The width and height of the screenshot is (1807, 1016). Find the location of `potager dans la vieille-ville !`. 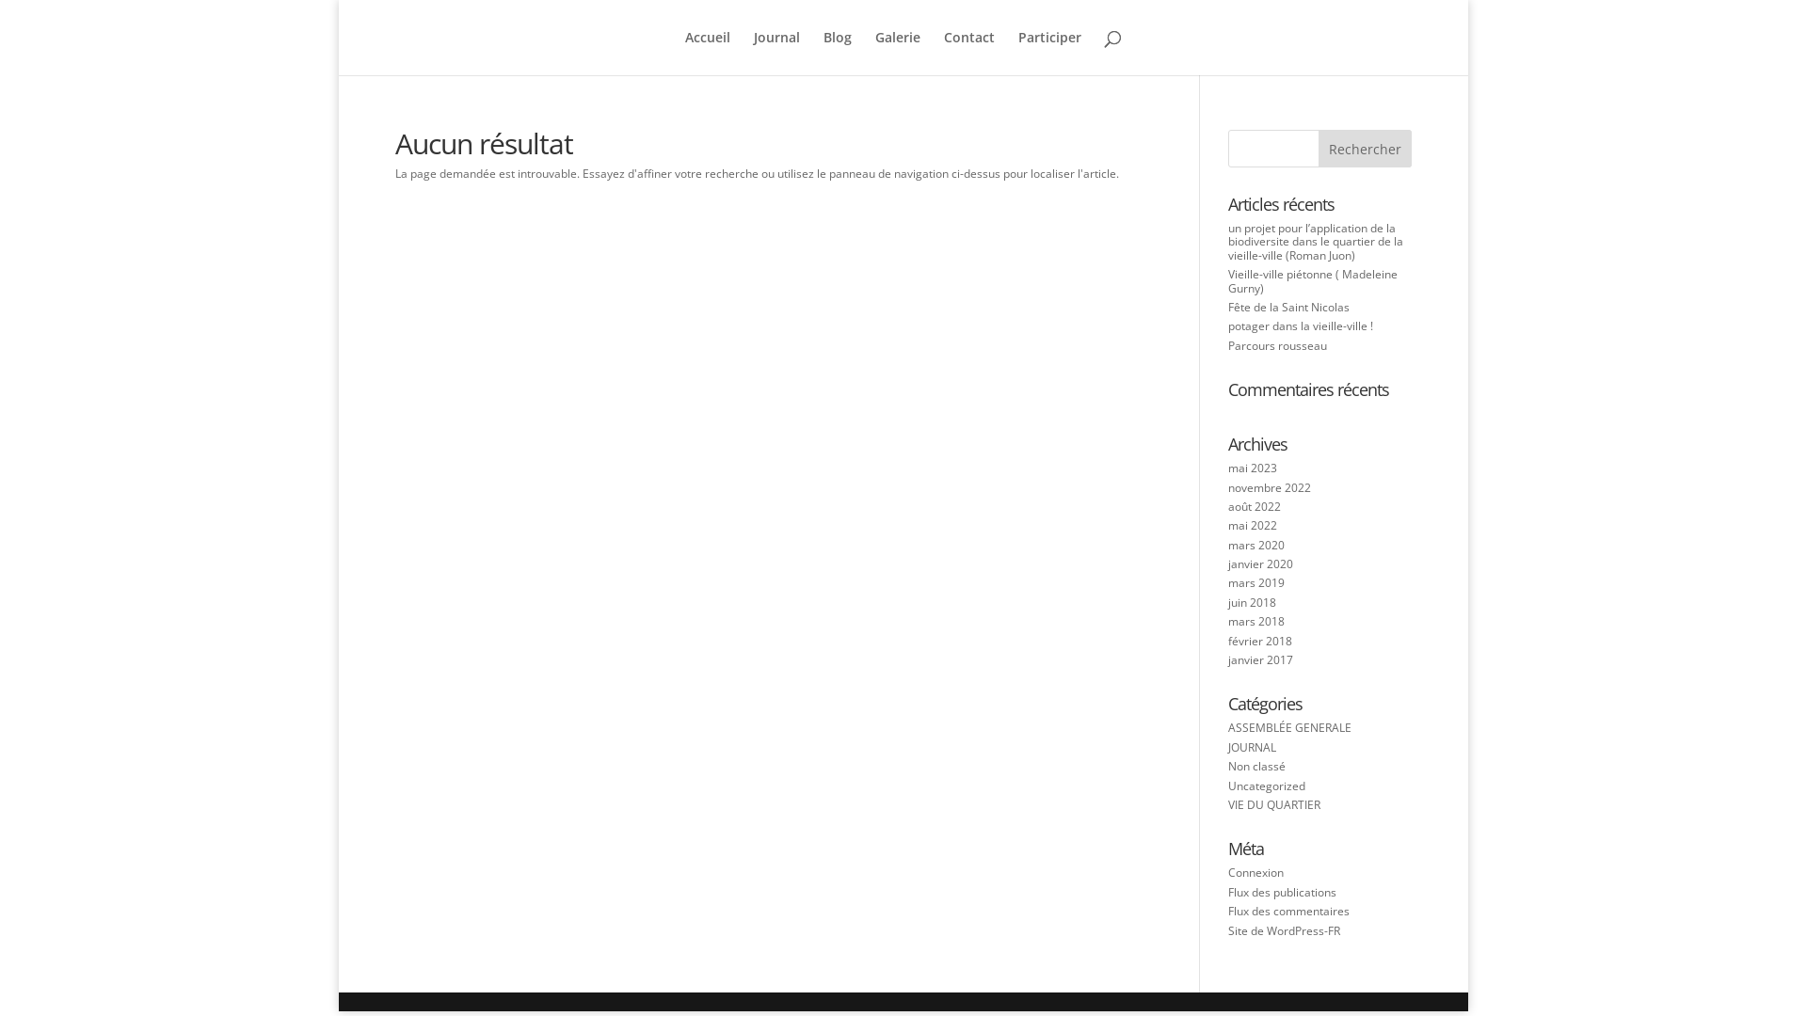

potager dans la vieille-ville ! is located at coordinates (1301, 325).